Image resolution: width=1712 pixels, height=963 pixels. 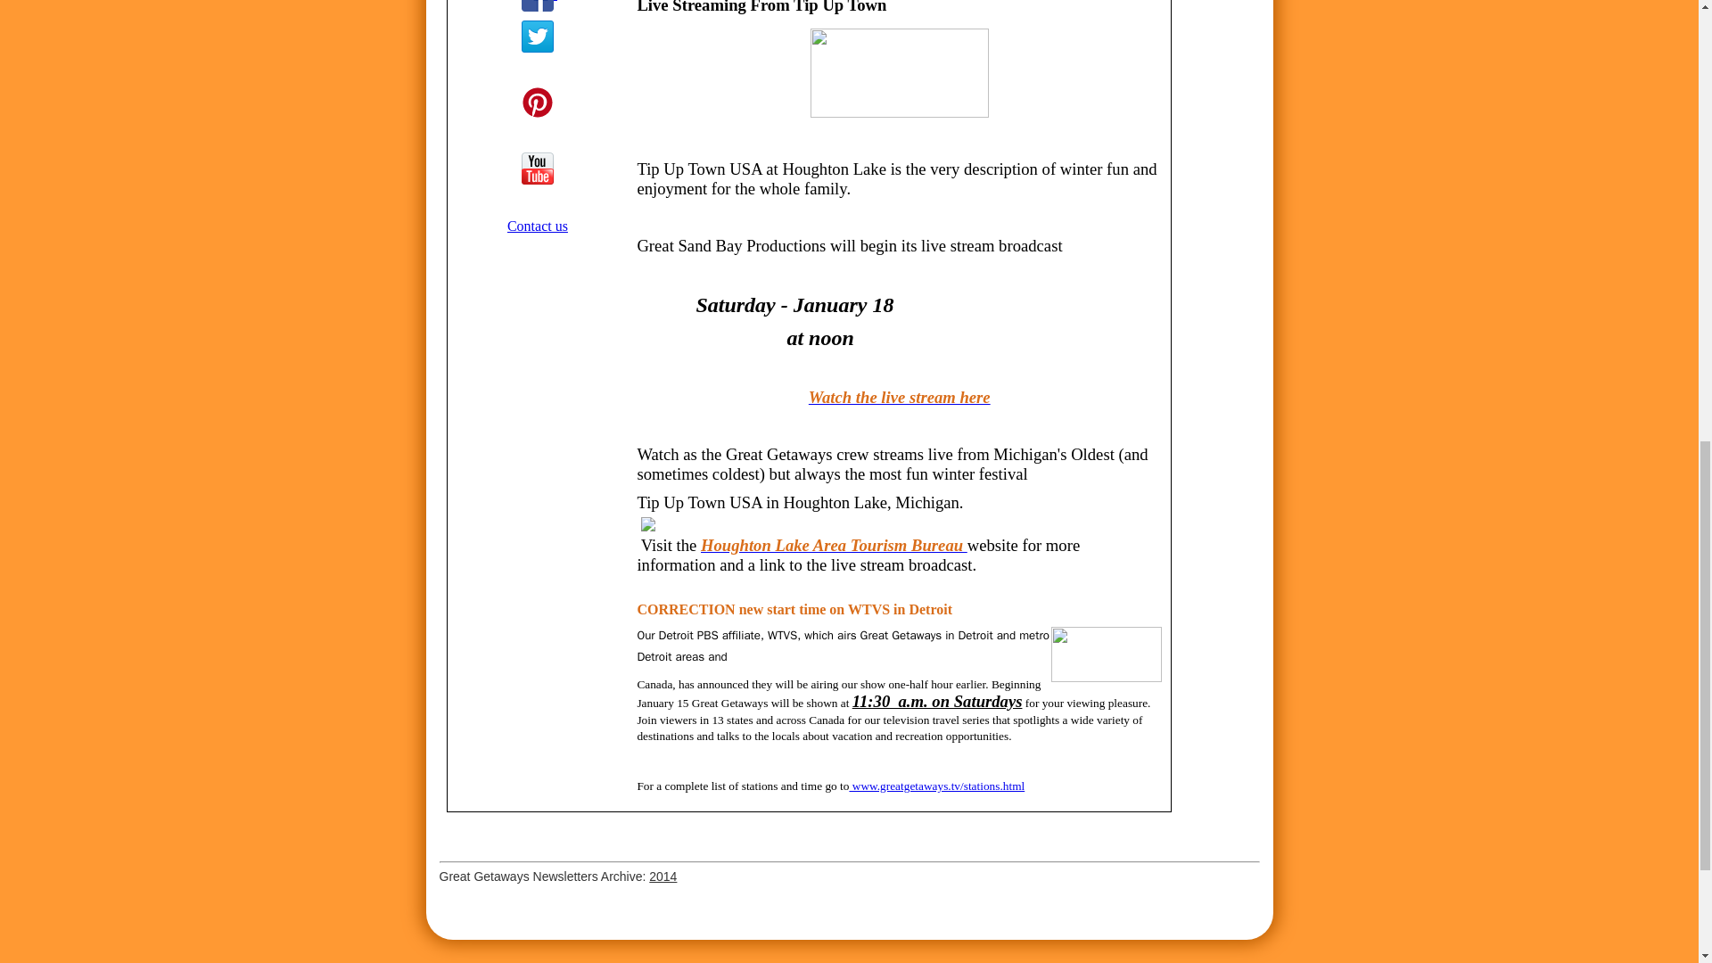 What do you see at coordinates (537, 102) in the screenshot?
I see `Find us on Pinterest` at bounding box center [537, 102].